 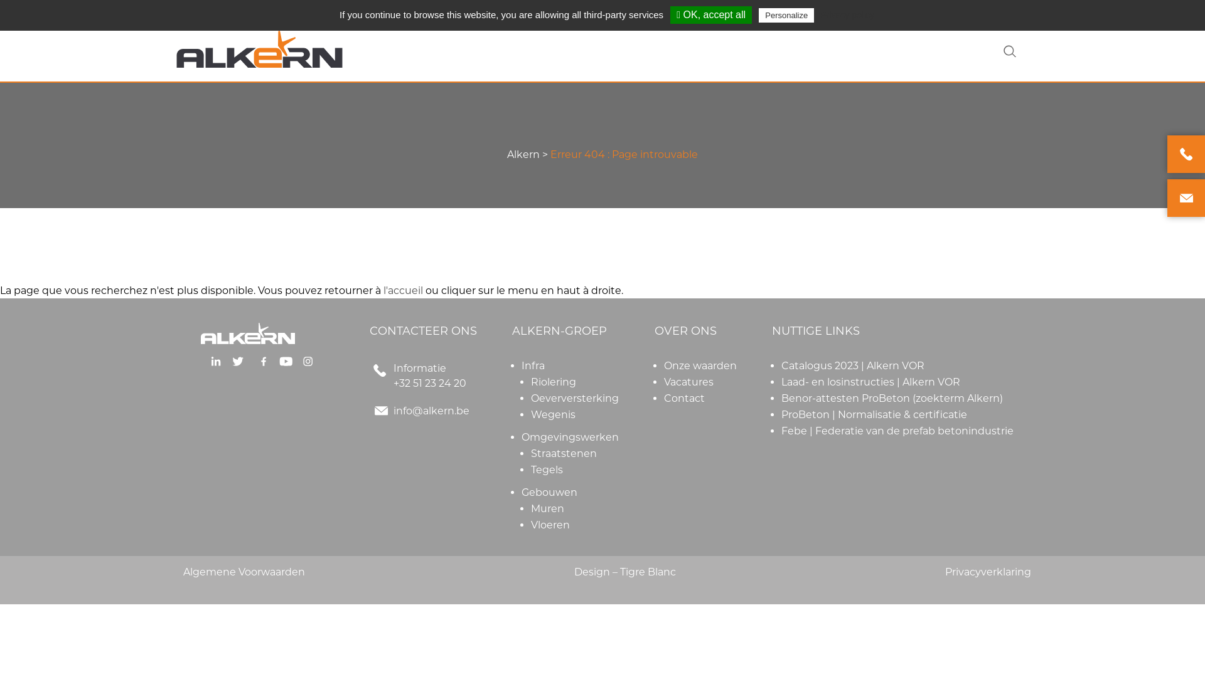 I want to click on Omgevingswerken, so click(x=570, y=438).